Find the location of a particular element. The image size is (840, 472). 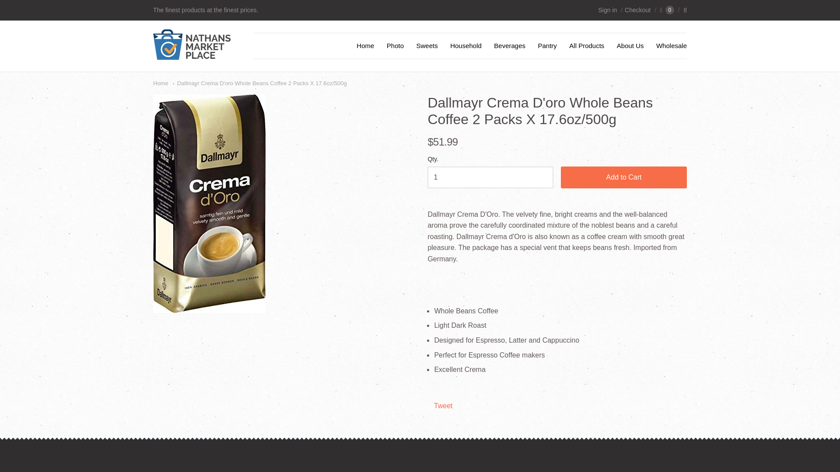

All Products is located at coordinates (586, 45).